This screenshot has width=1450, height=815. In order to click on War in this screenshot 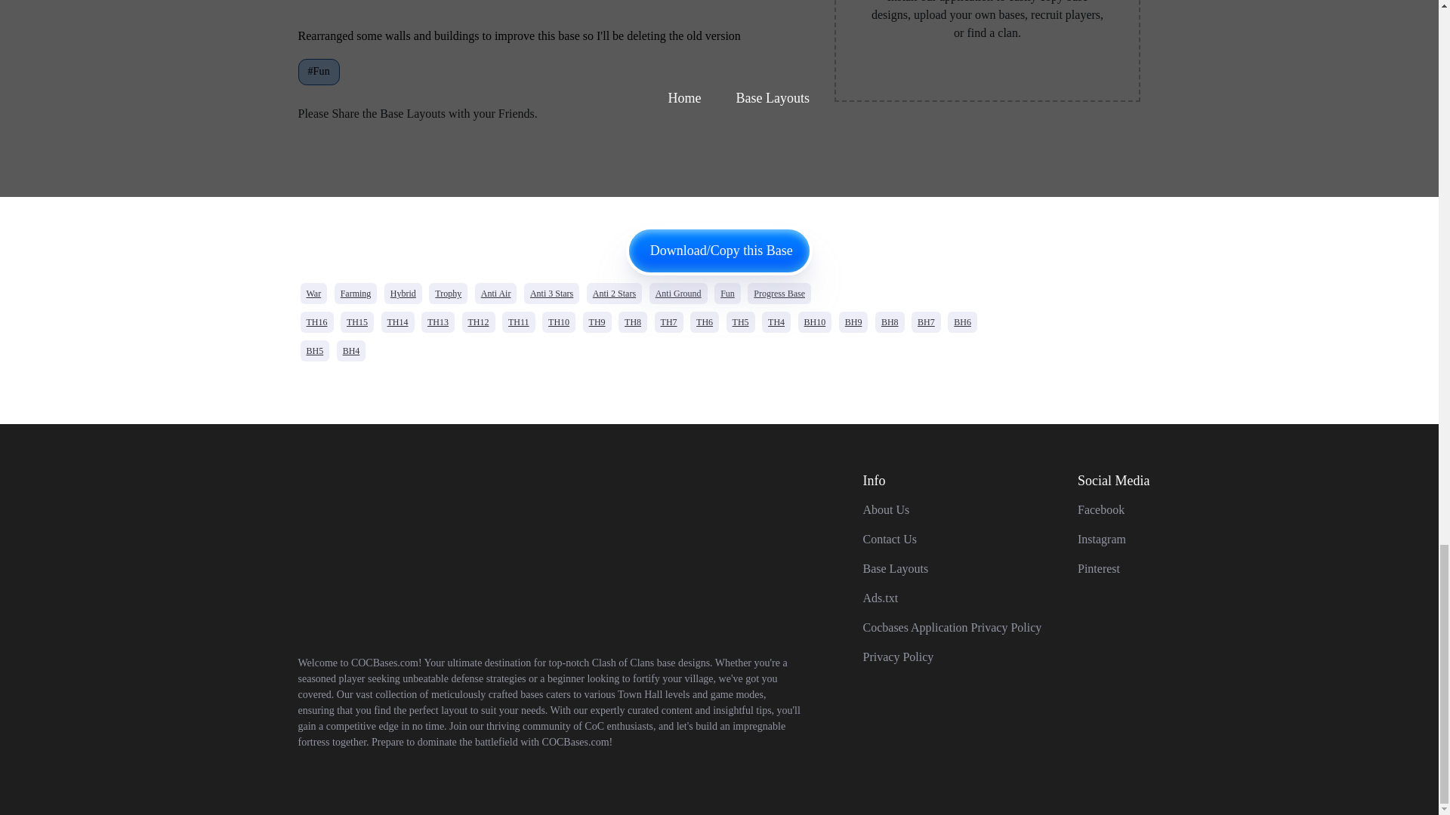, I will do `click(313, 293)`.